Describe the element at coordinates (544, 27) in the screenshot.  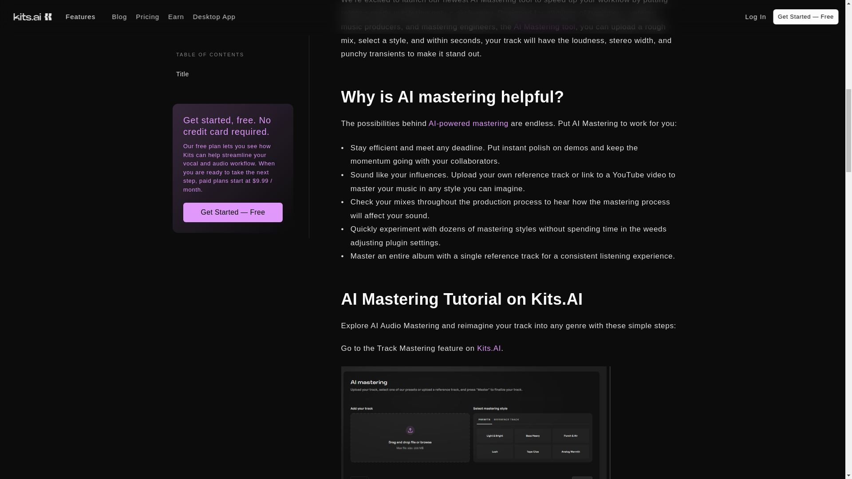
I see `AI Mastering tool` at that location.